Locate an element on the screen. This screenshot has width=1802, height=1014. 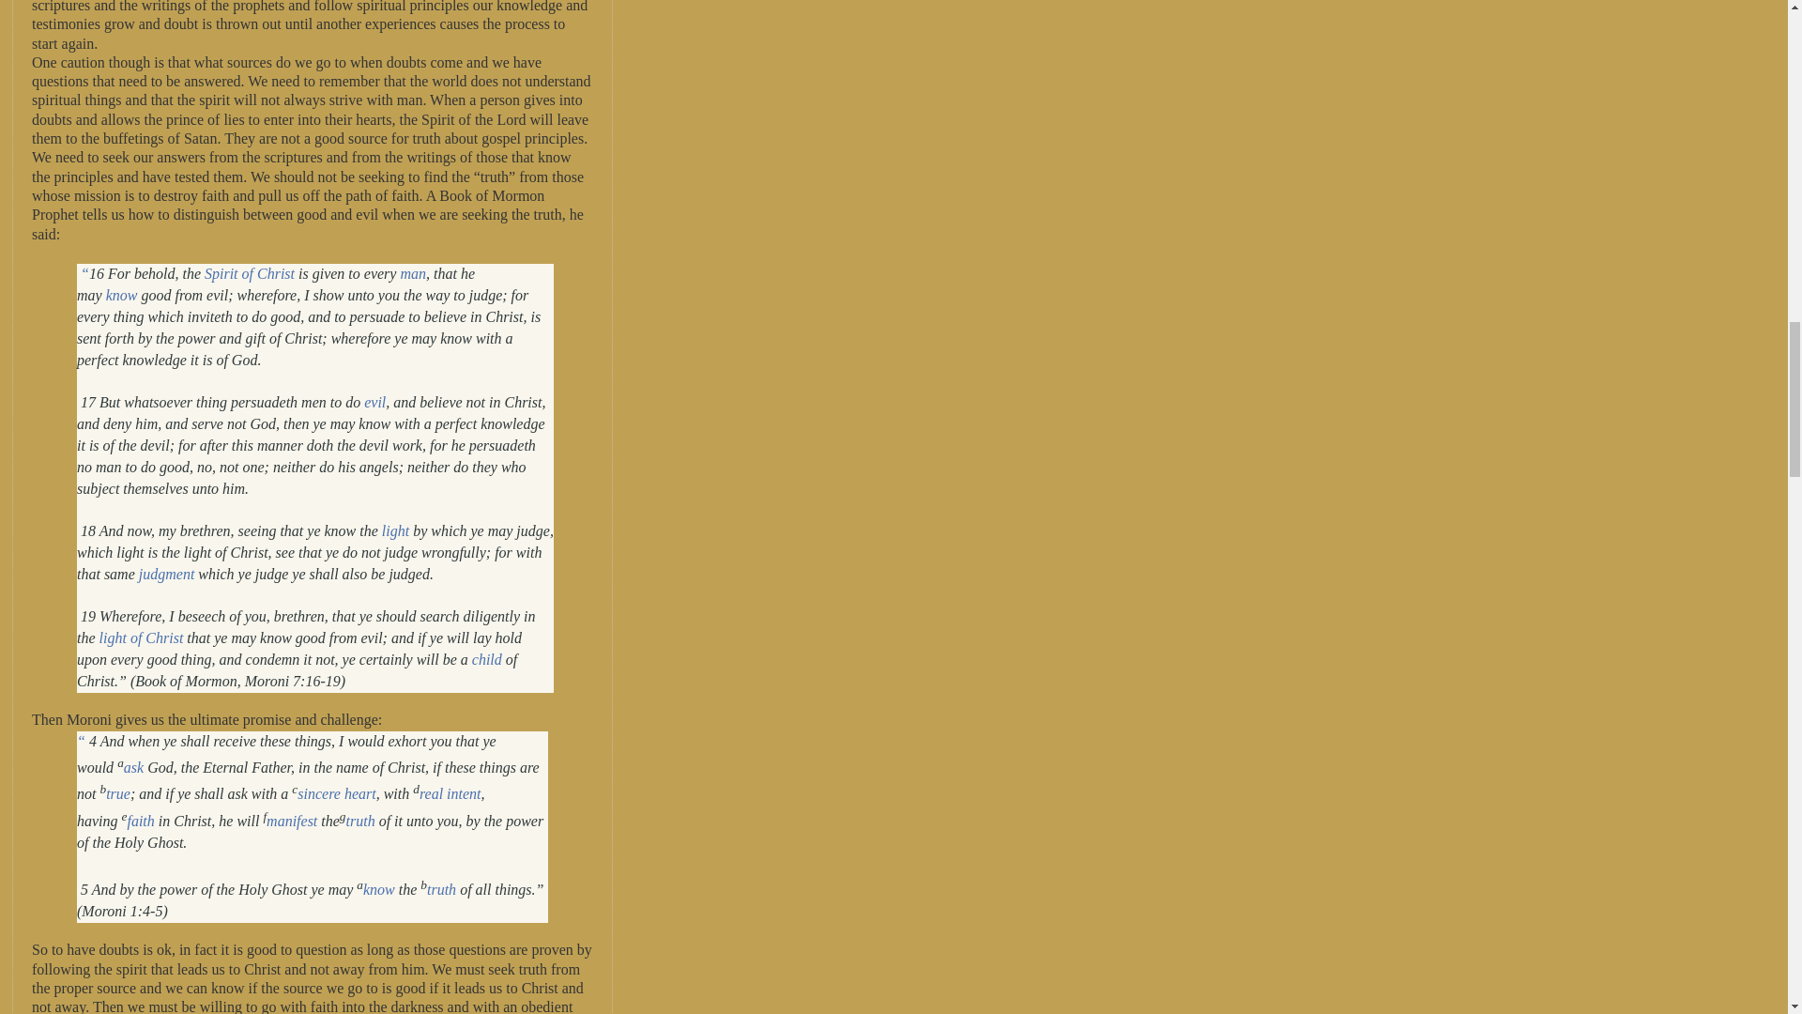
ask is located at coordinates (133, 767).